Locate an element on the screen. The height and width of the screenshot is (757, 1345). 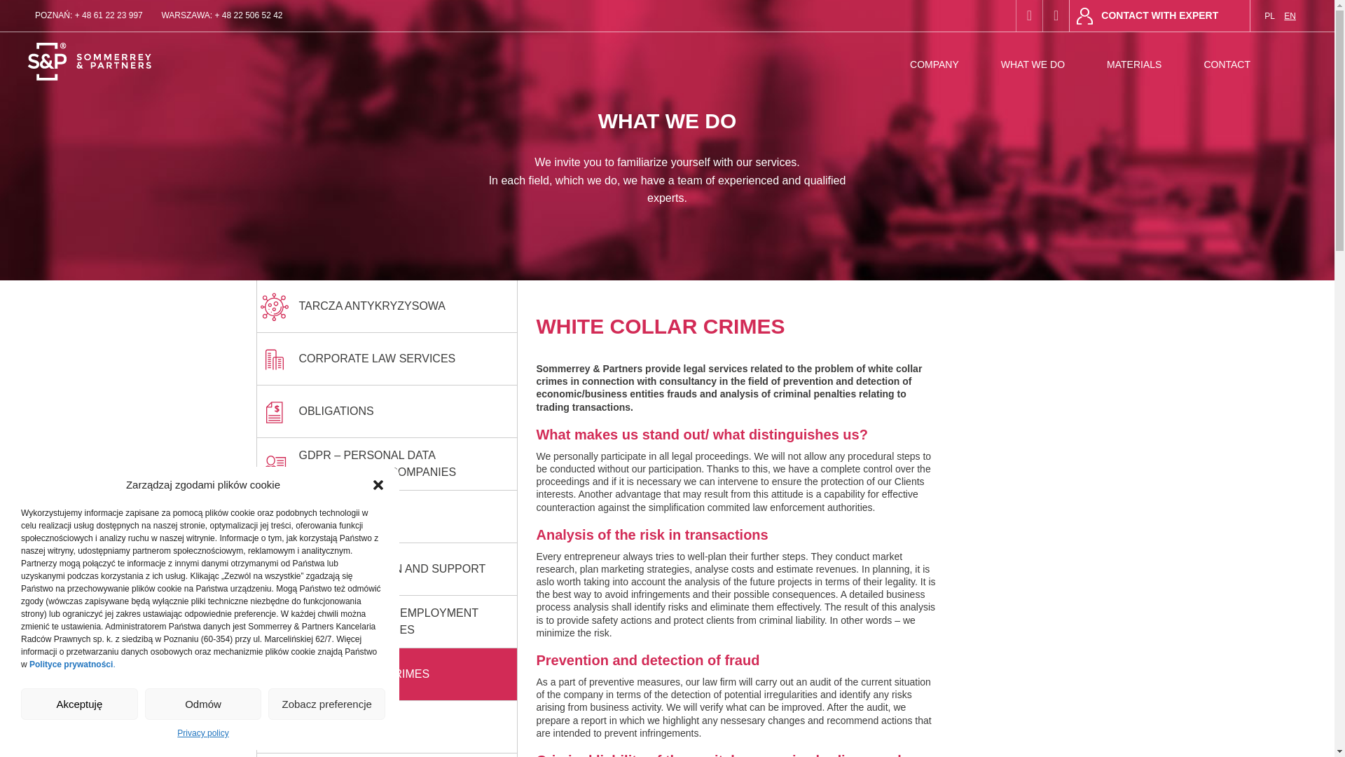
WHAT WE DO is located at coordinates (1033, 64).